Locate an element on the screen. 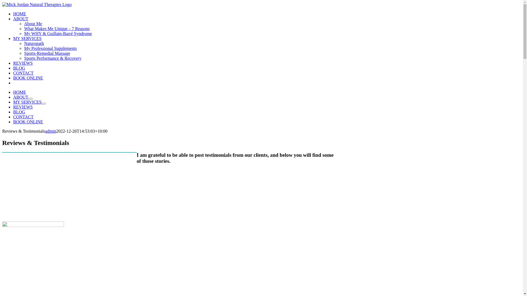  BLOG is located at coordinates (19, 112).